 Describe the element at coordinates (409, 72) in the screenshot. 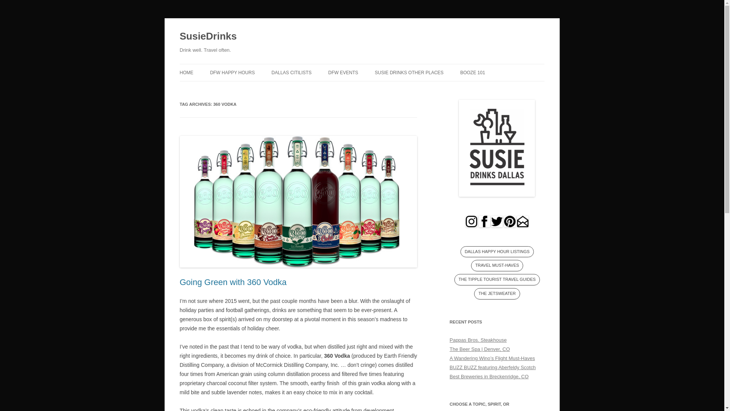

I see `SUSIE DRINKS OTHER PLACES` at that location.